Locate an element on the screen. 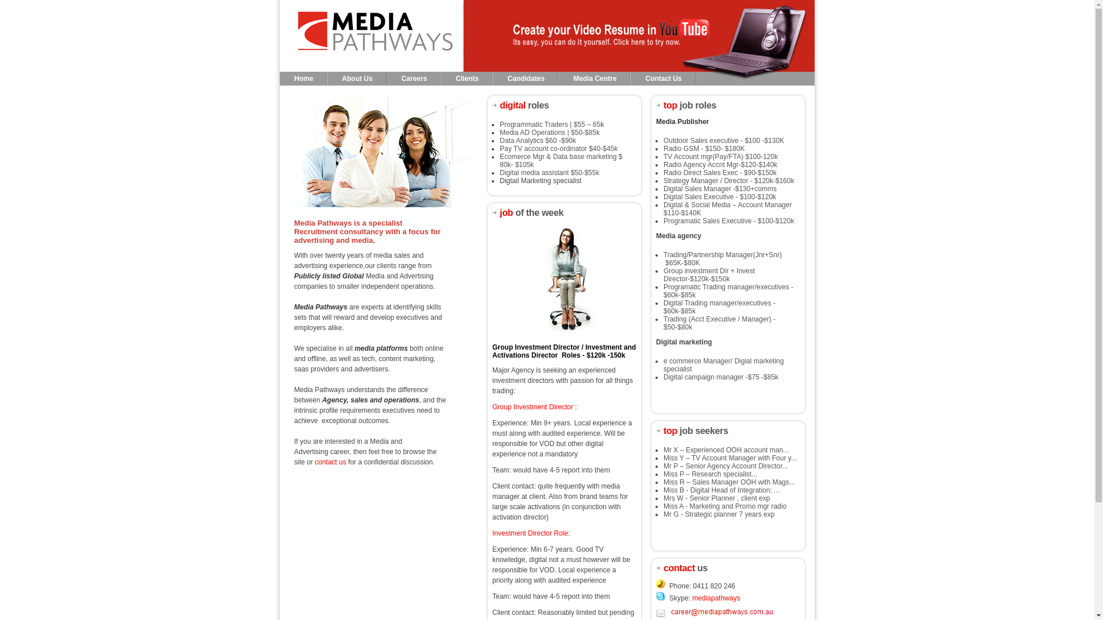  Home is located at coordinates (303, 79).